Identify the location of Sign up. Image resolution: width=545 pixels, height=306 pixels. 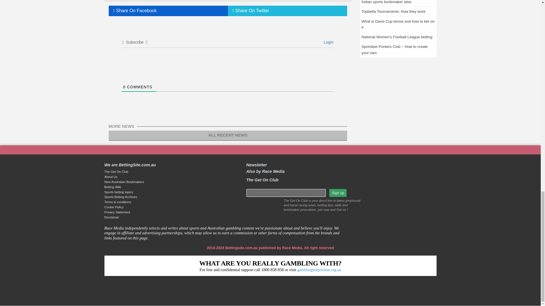
(338, 193).